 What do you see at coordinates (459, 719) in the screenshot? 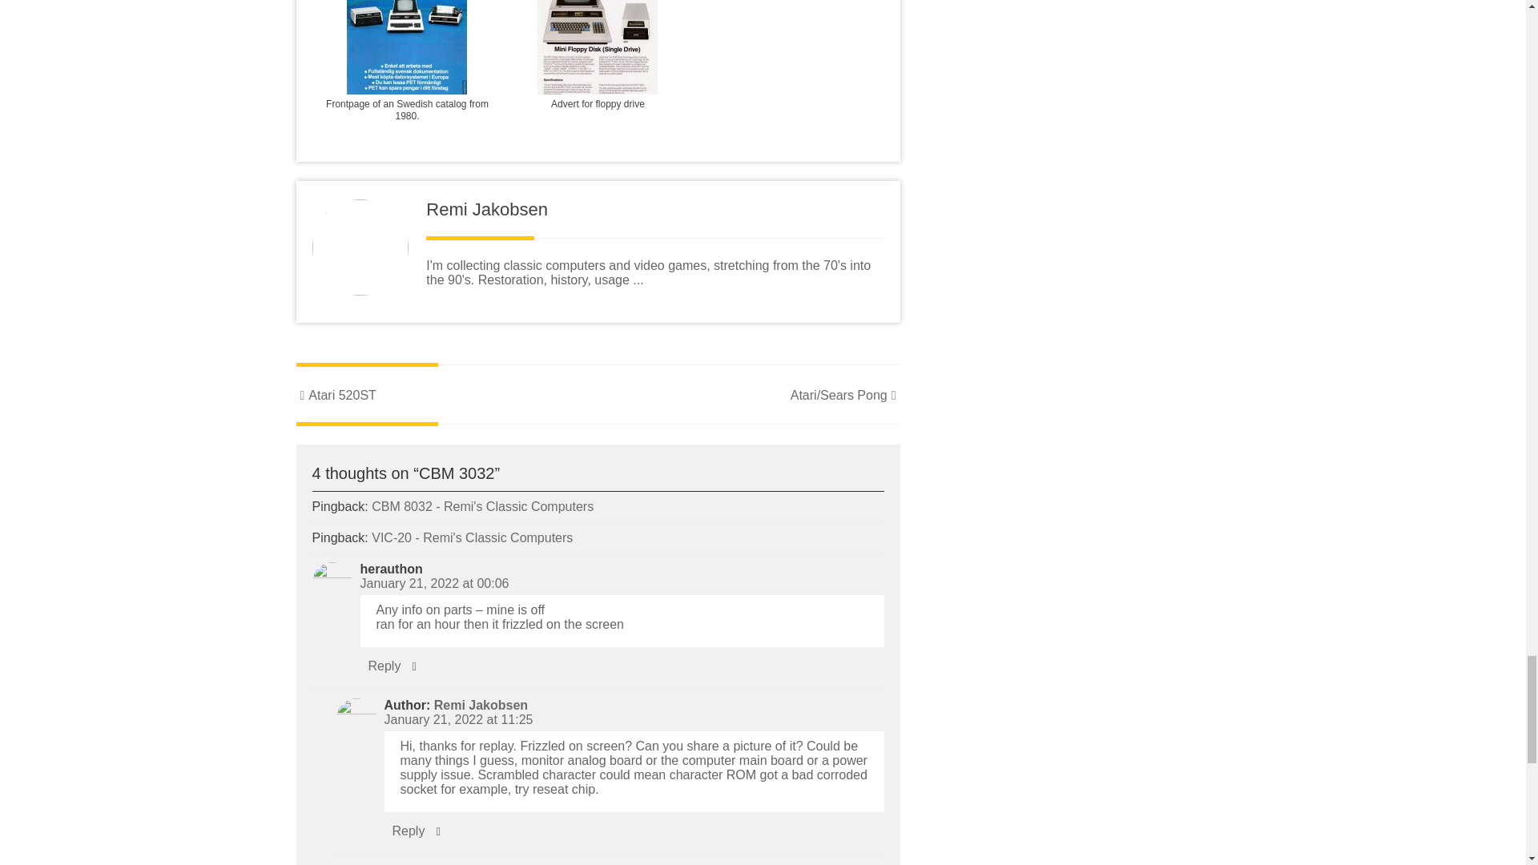
I see `January 21, 2022 at 11:25` at bounding box center [459, 719].